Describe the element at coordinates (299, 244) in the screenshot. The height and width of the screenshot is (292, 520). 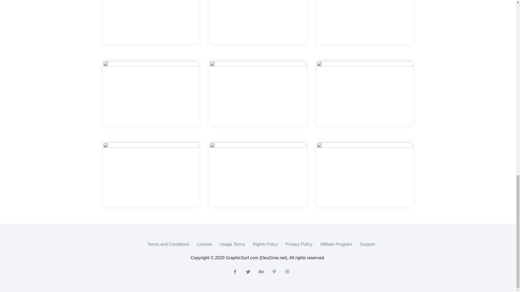
I see `Privacy Policy` at that location.